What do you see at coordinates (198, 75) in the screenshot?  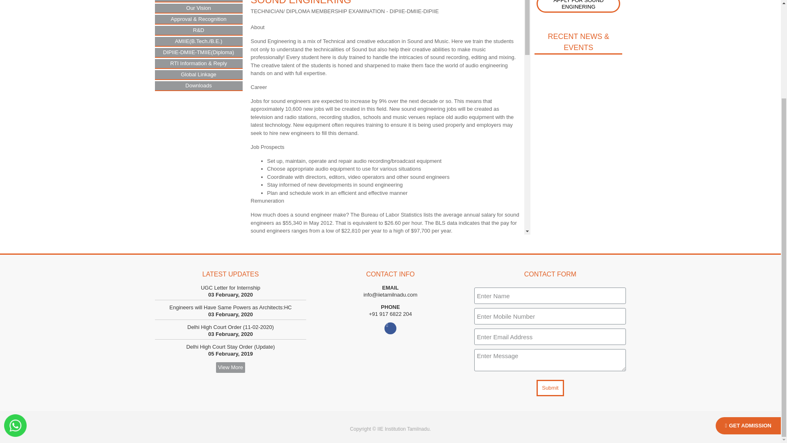 I see `Global Linkage` at bounding box center [198, 75].